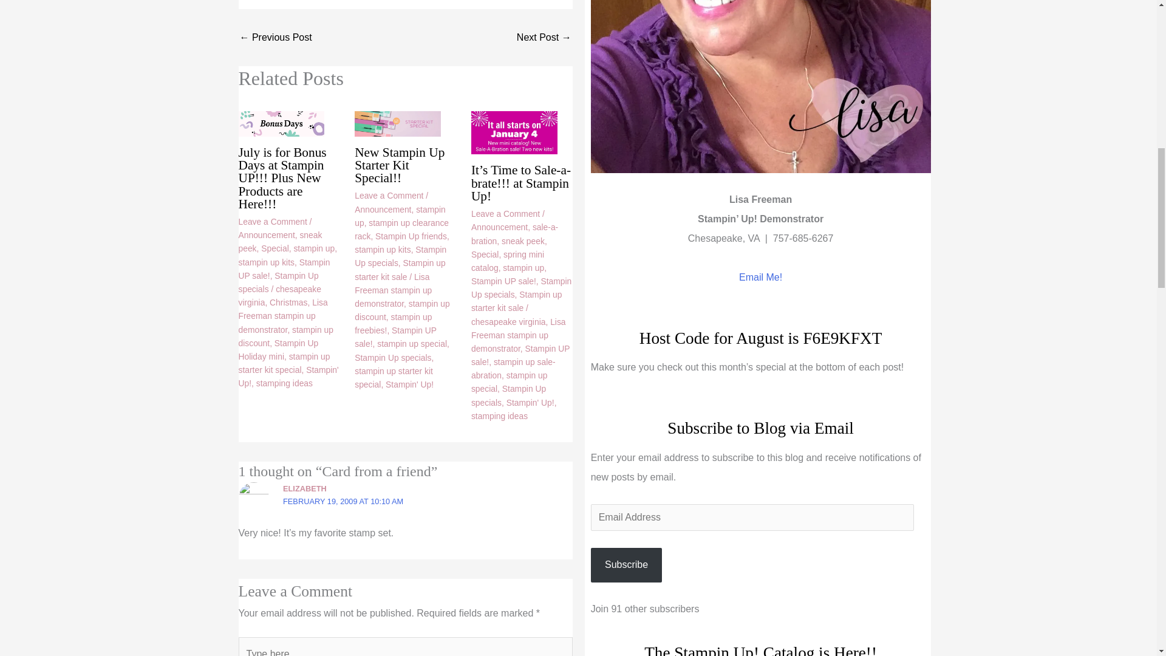  What do you see at coordinates (282, 316) in the screenshot?
I see `Lisa Freeman stampin up demonstrator` at bounding box center [282, 316].